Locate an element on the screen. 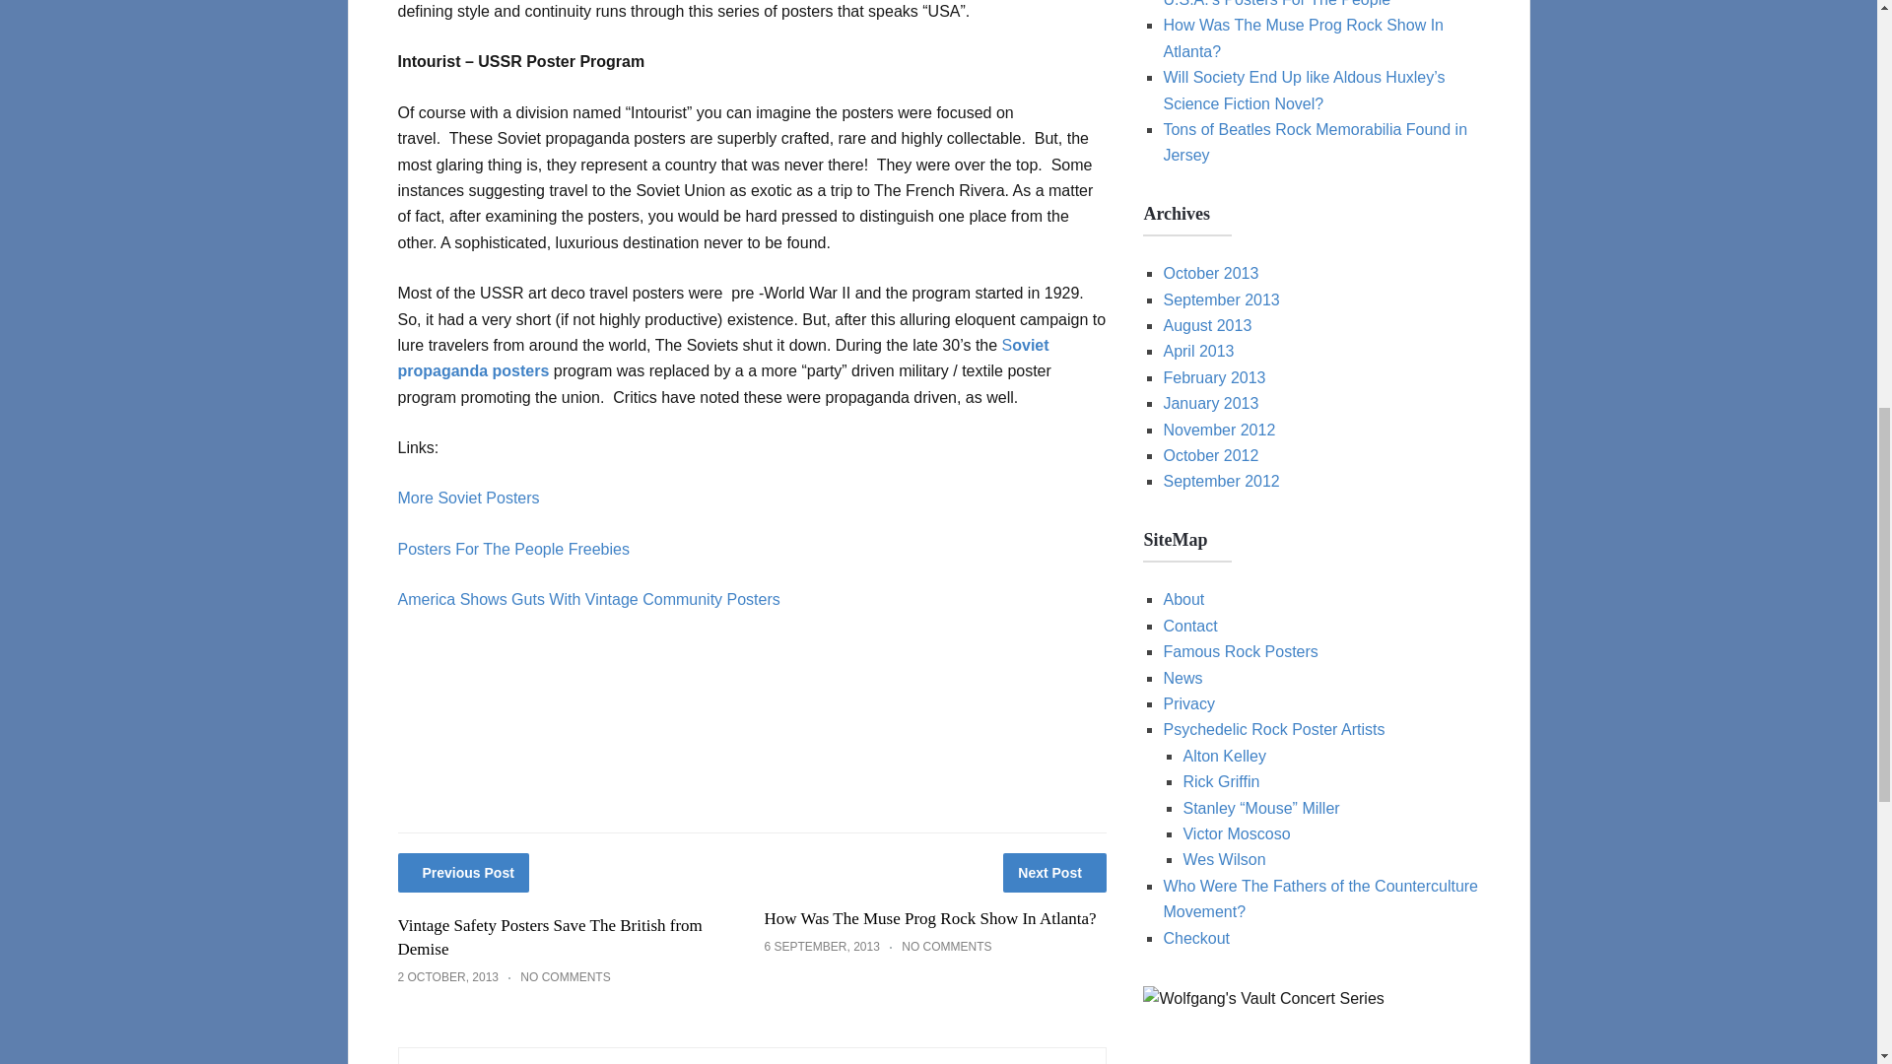  Vintage Safety Posters Save The British from Demise is located at coordinates (550, 937).